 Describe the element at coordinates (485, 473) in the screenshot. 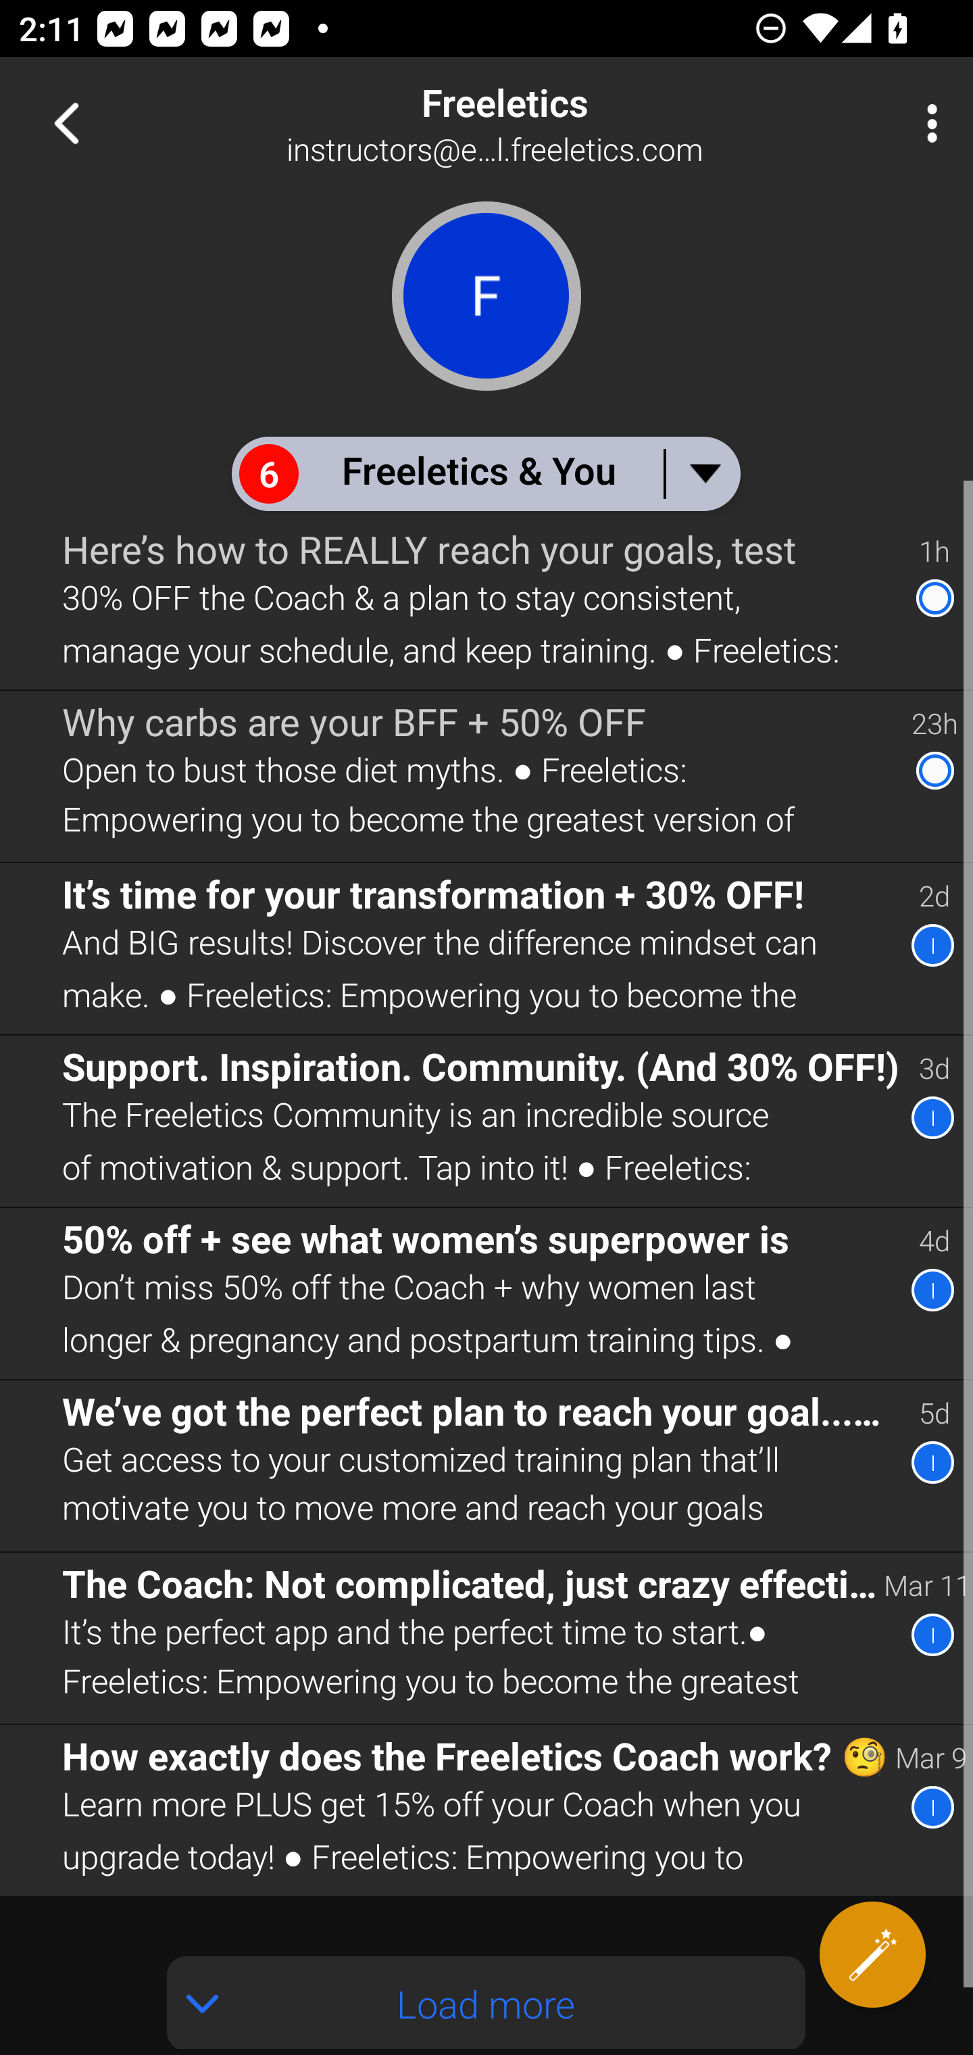

I see `6 Freeletics & You` at that location.